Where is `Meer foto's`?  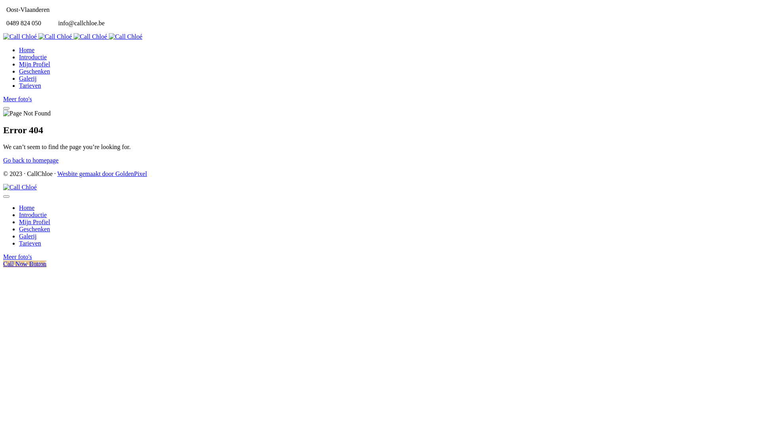 Meer foto's is located at coordinates (17, 257).